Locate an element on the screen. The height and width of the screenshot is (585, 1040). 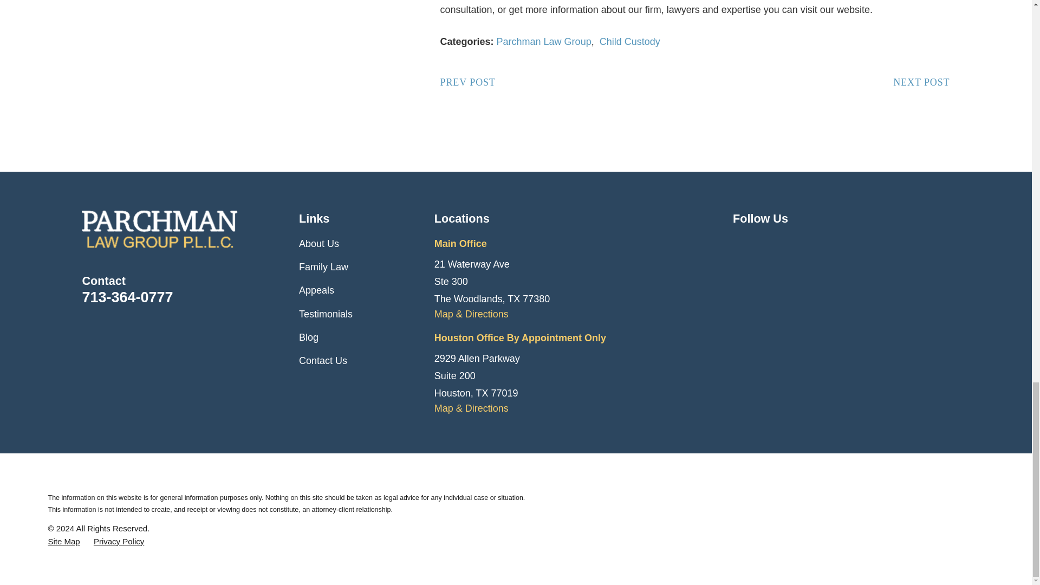
LinkedIn is located at coordinates (796, 244).